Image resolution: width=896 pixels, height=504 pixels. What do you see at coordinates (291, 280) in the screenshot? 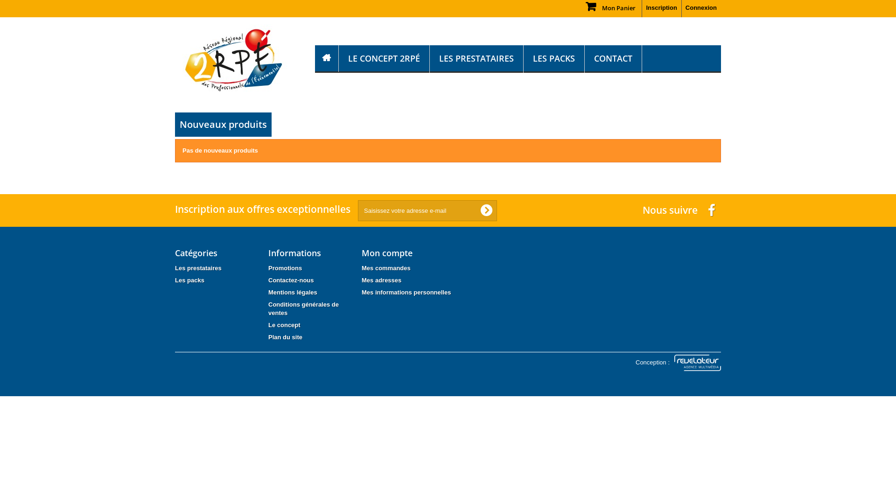
I see `Contactez-nous` at bounding box center [291, 280].